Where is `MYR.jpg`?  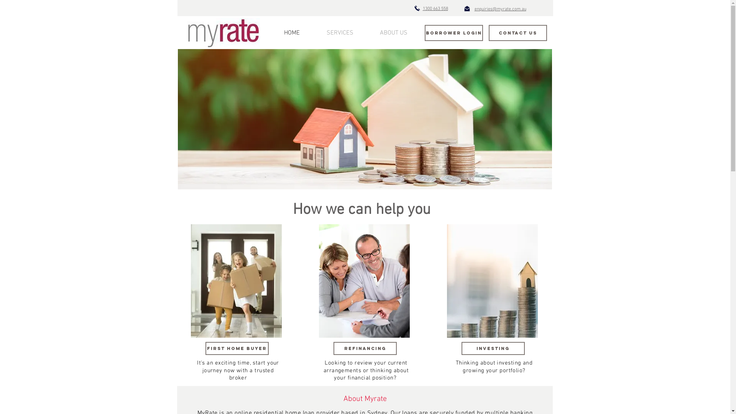 MYR.jpg is located at coordinates (223, 33).